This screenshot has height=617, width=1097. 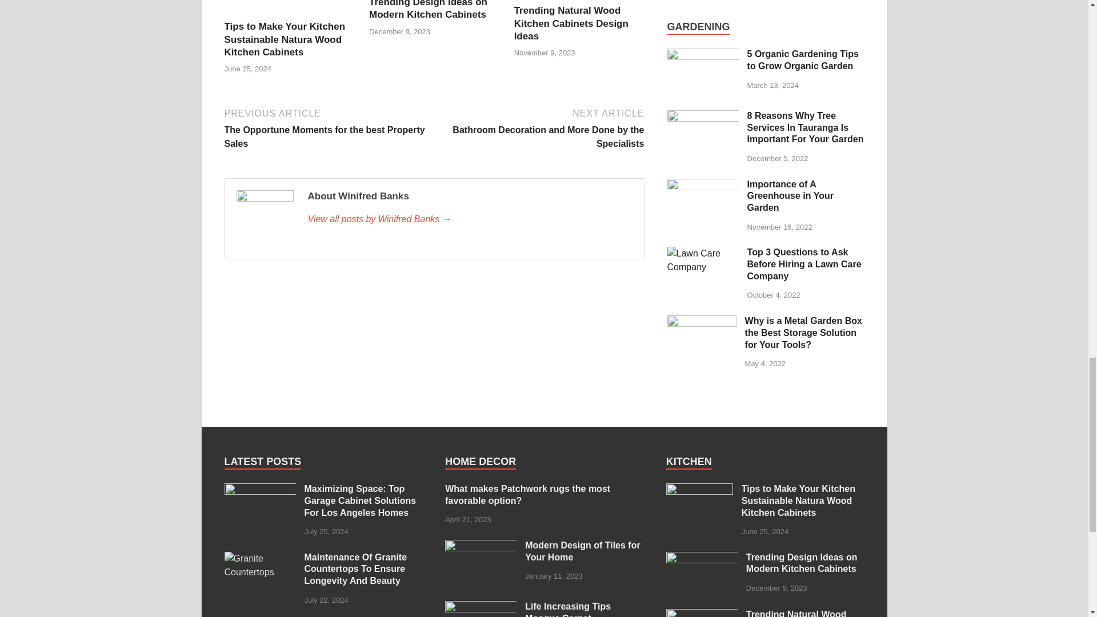 What do you see at coordinates (427, 10) in the screenshot?
I see `Trending Design Ideas on Modern Kitchen Cabinets` at bounding box center [427, 10].